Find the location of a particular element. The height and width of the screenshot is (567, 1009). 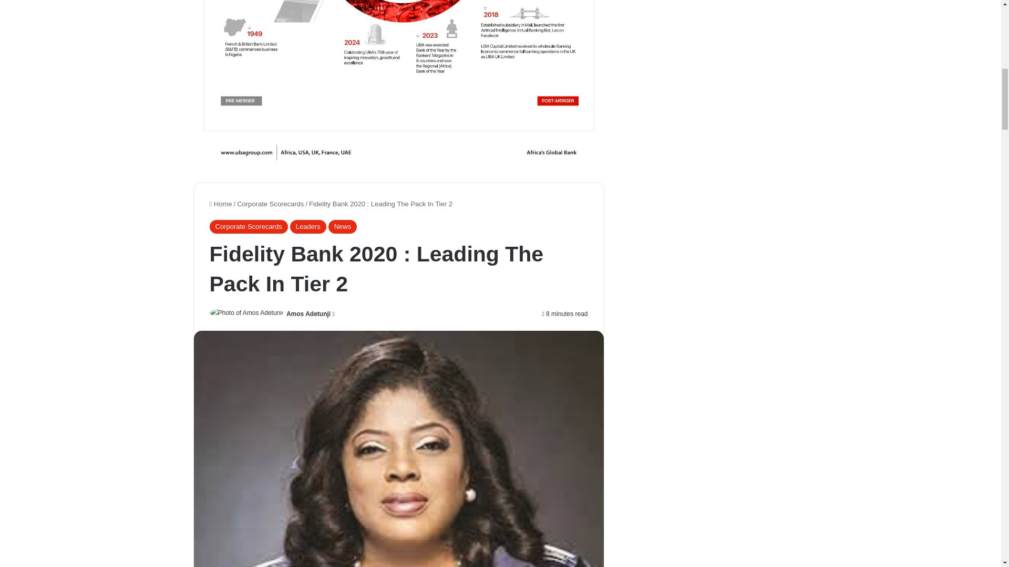

Leaders is located at coordinates (308, 227).